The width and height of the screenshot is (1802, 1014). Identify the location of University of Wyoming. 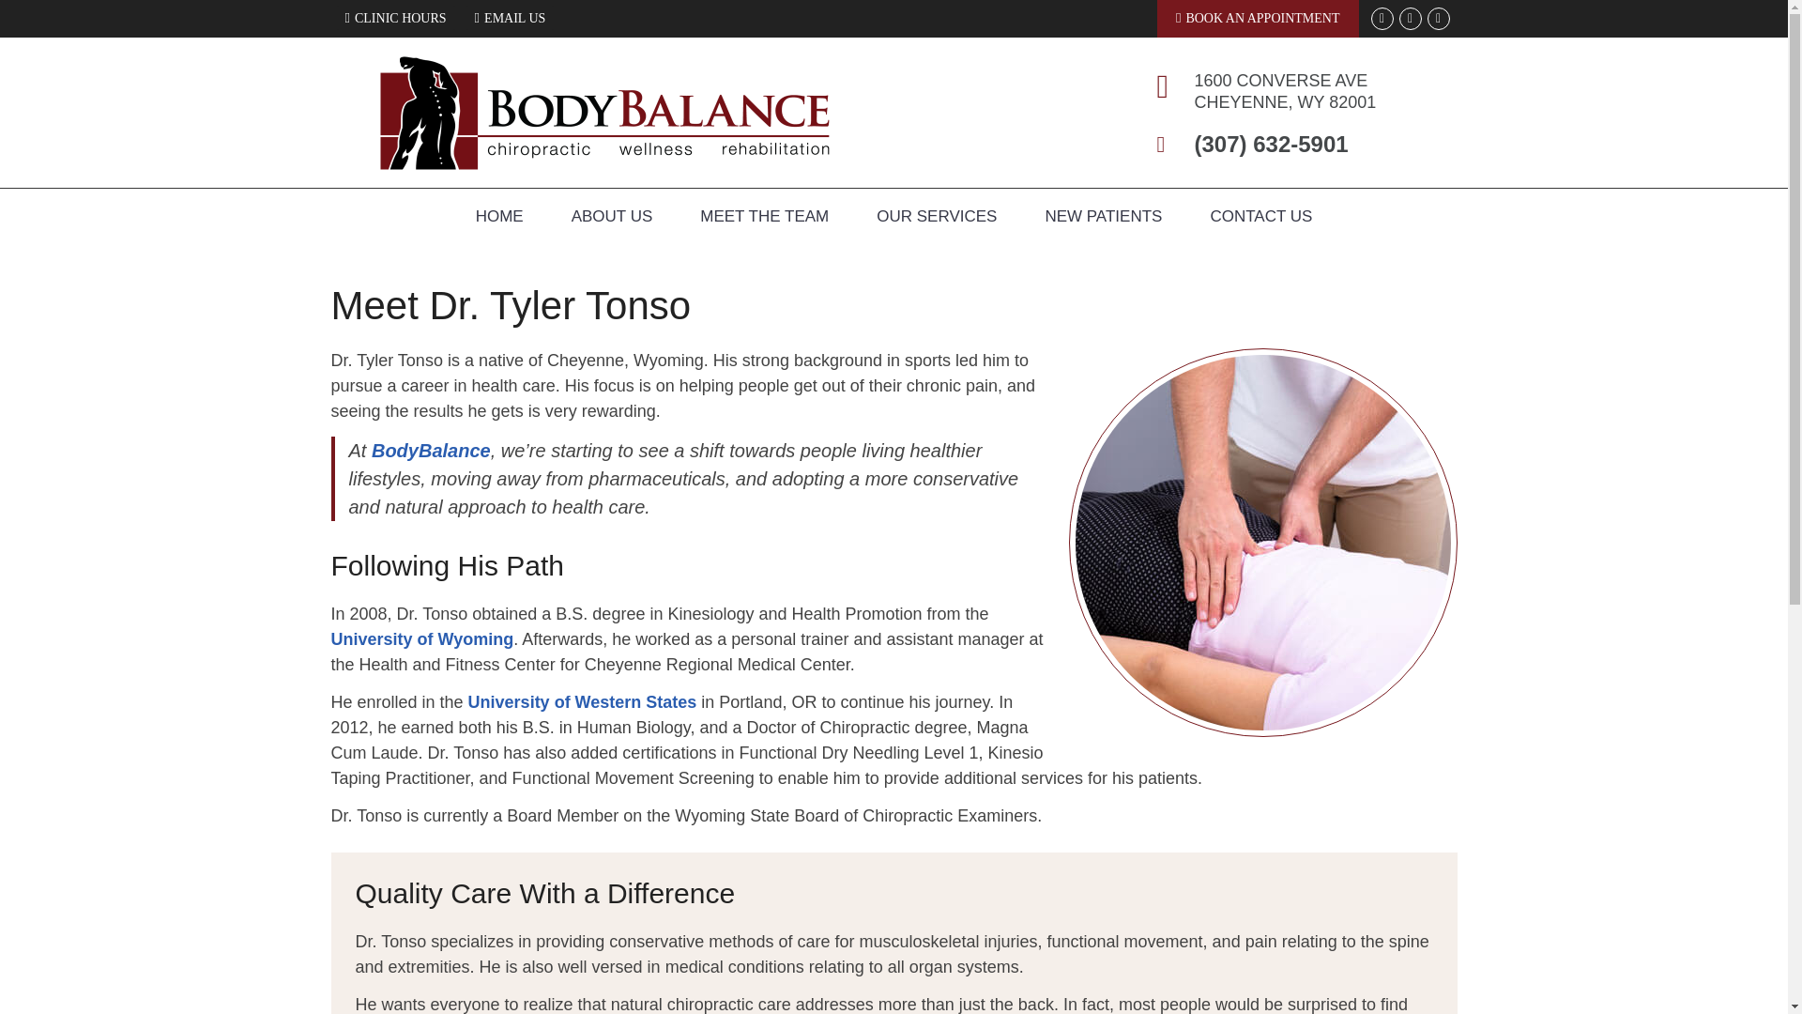
(421, 638).